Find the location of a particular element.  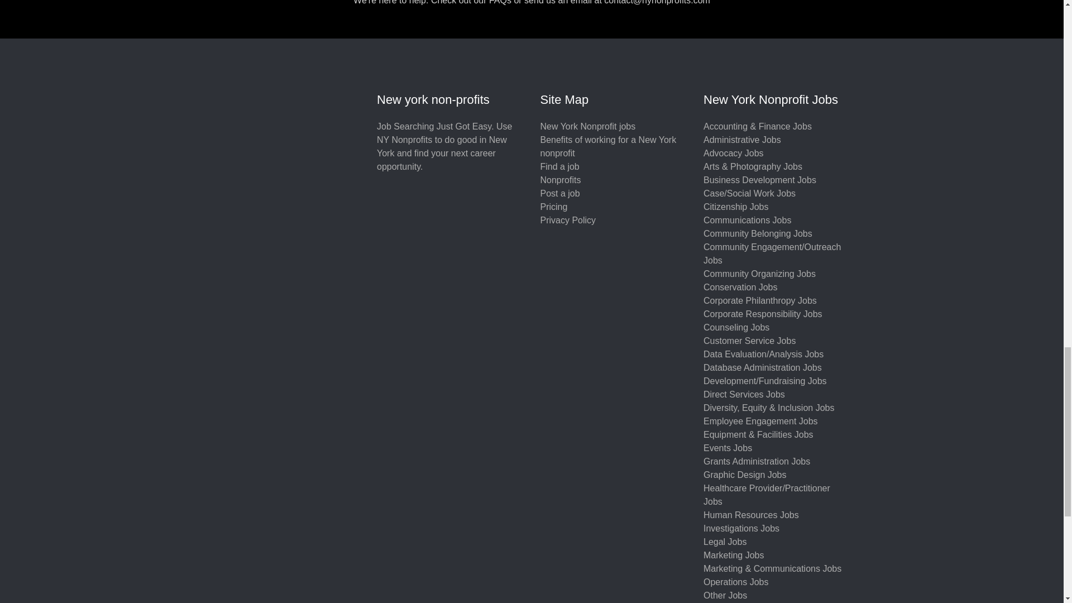

Business Development Jobs is located at coordinates (759, 180).